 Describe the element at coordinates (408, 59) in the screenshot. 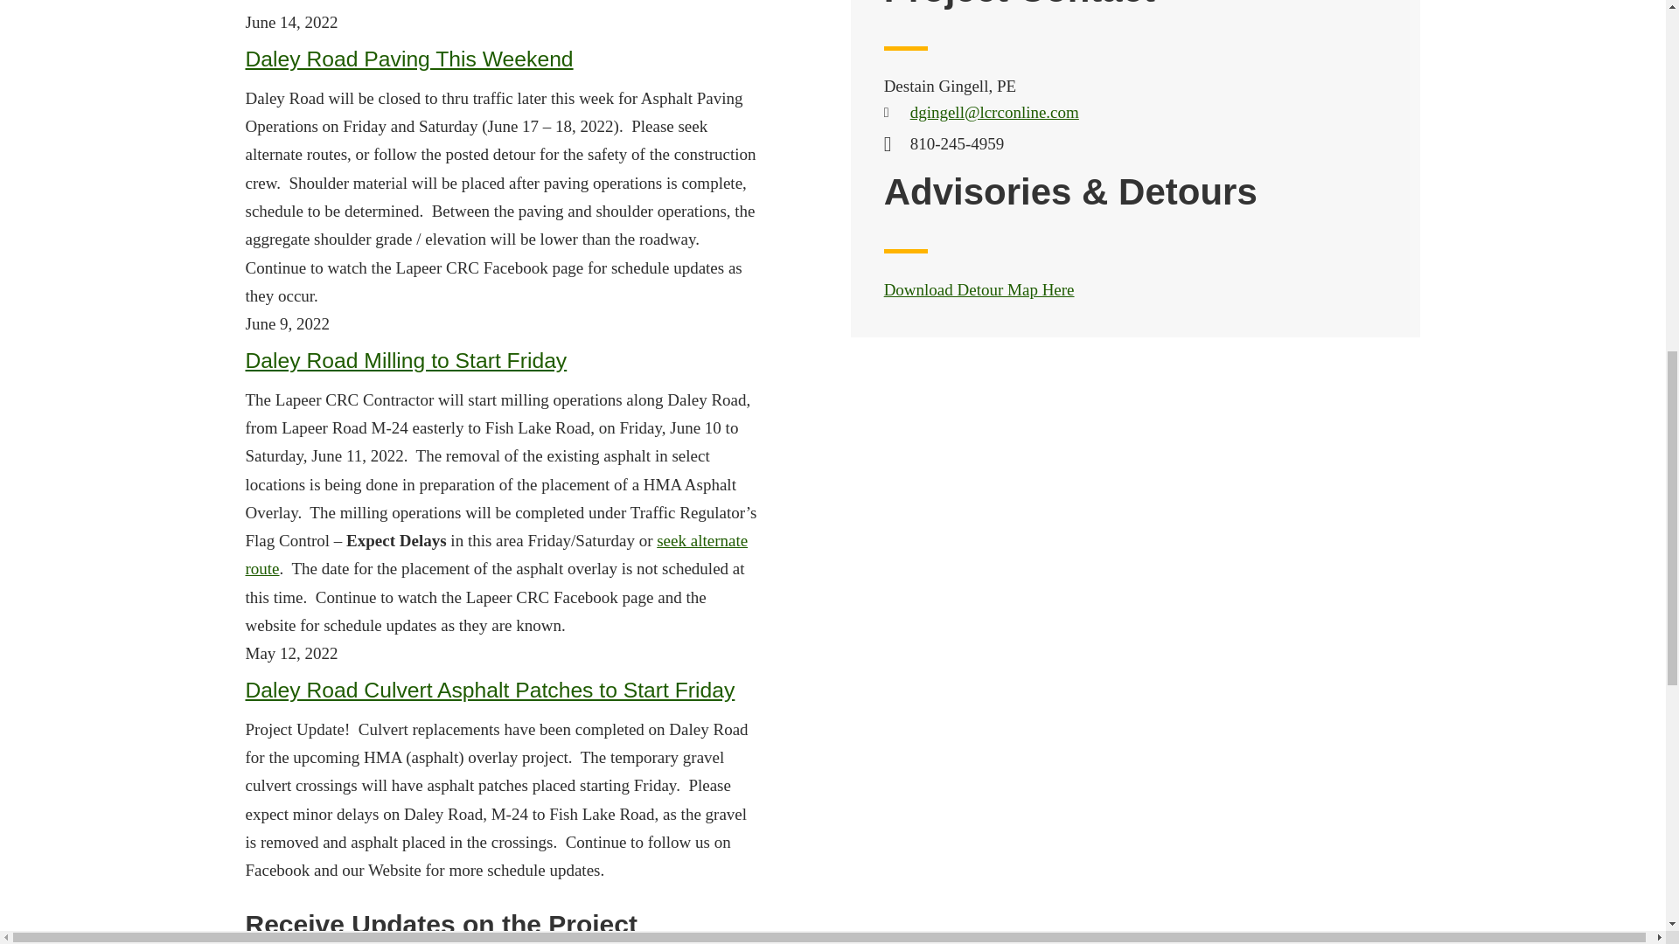

I see `Daley Road Paving This Weekend` at that location.